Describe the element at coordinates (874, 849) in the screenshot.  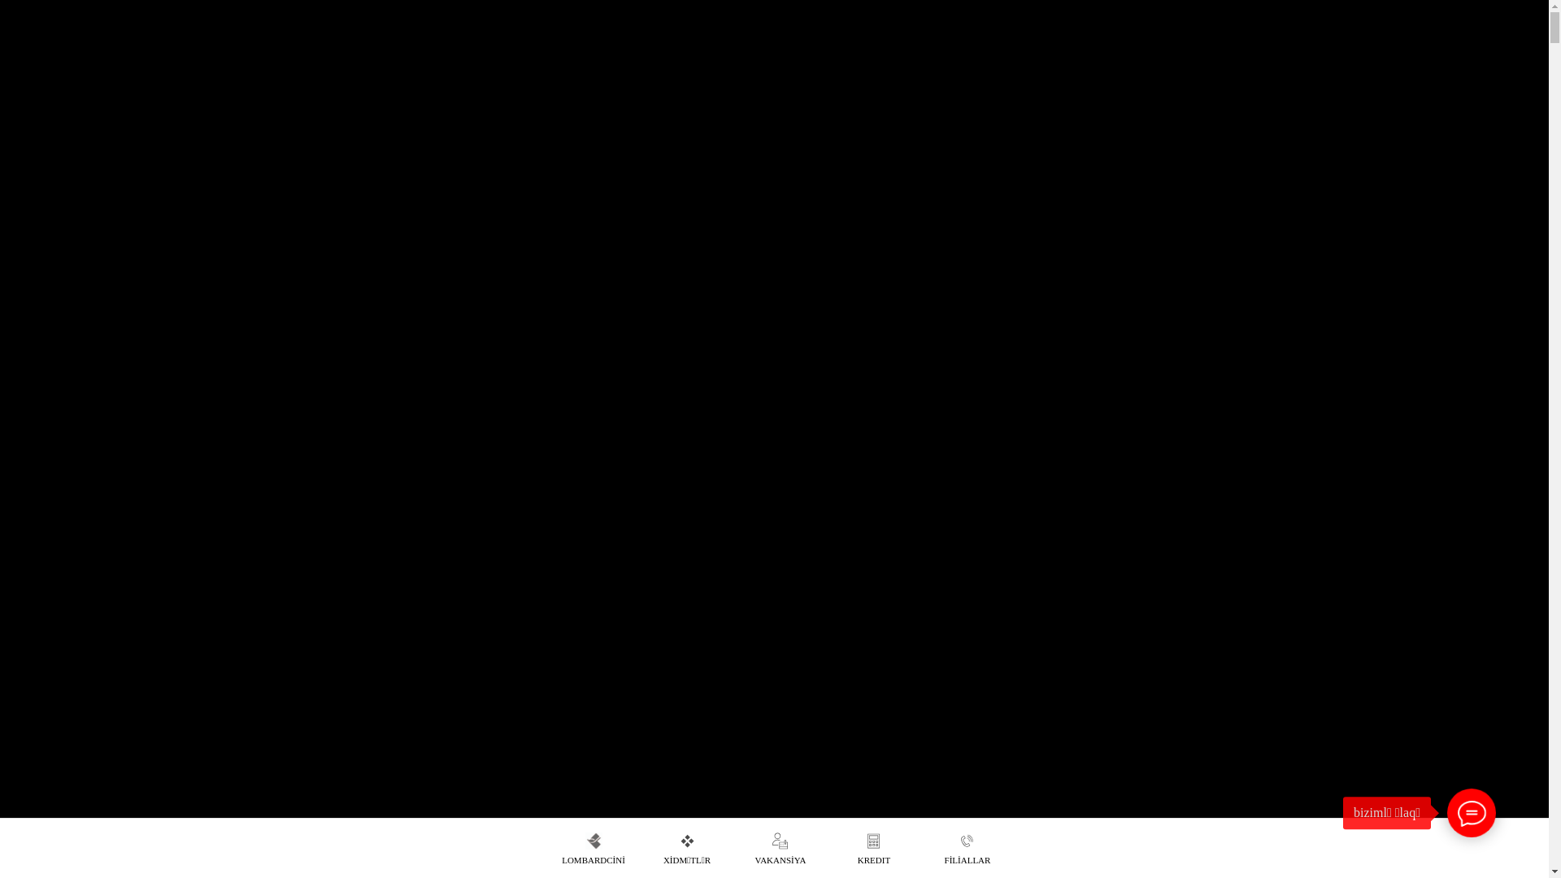
I see `KREDIT` at that location.